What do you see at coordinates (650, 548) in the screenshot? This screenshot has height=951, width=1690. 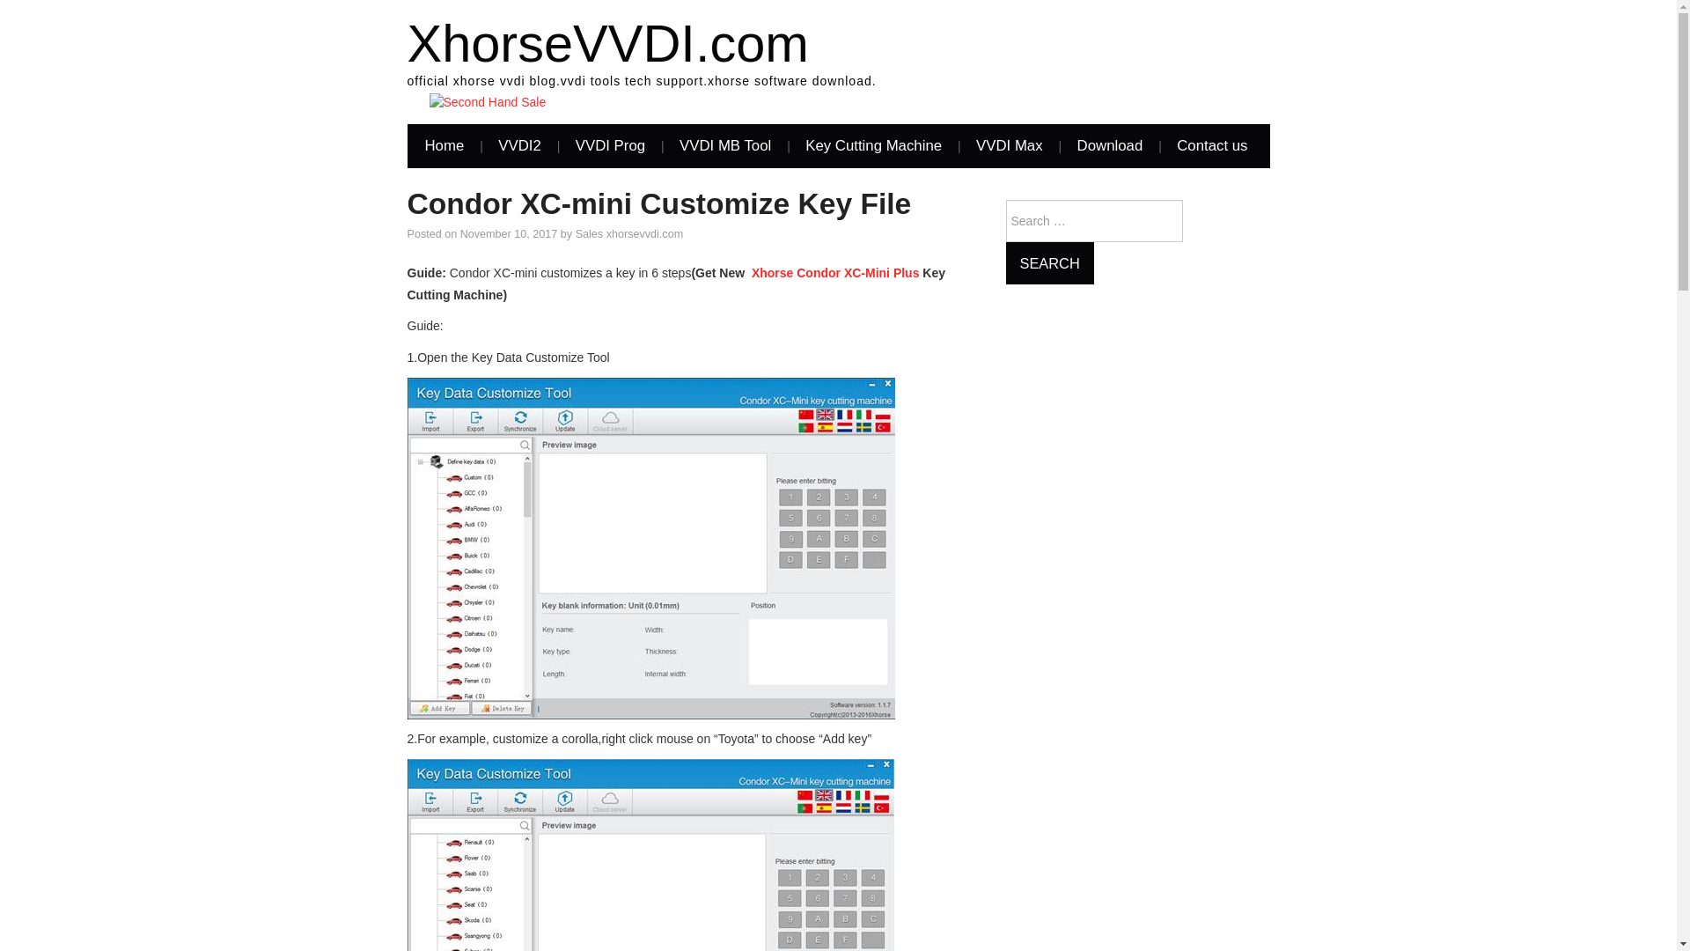 I see `condor-xc-mini-customize-key-file-01 ` at bounding box center [650, 548].